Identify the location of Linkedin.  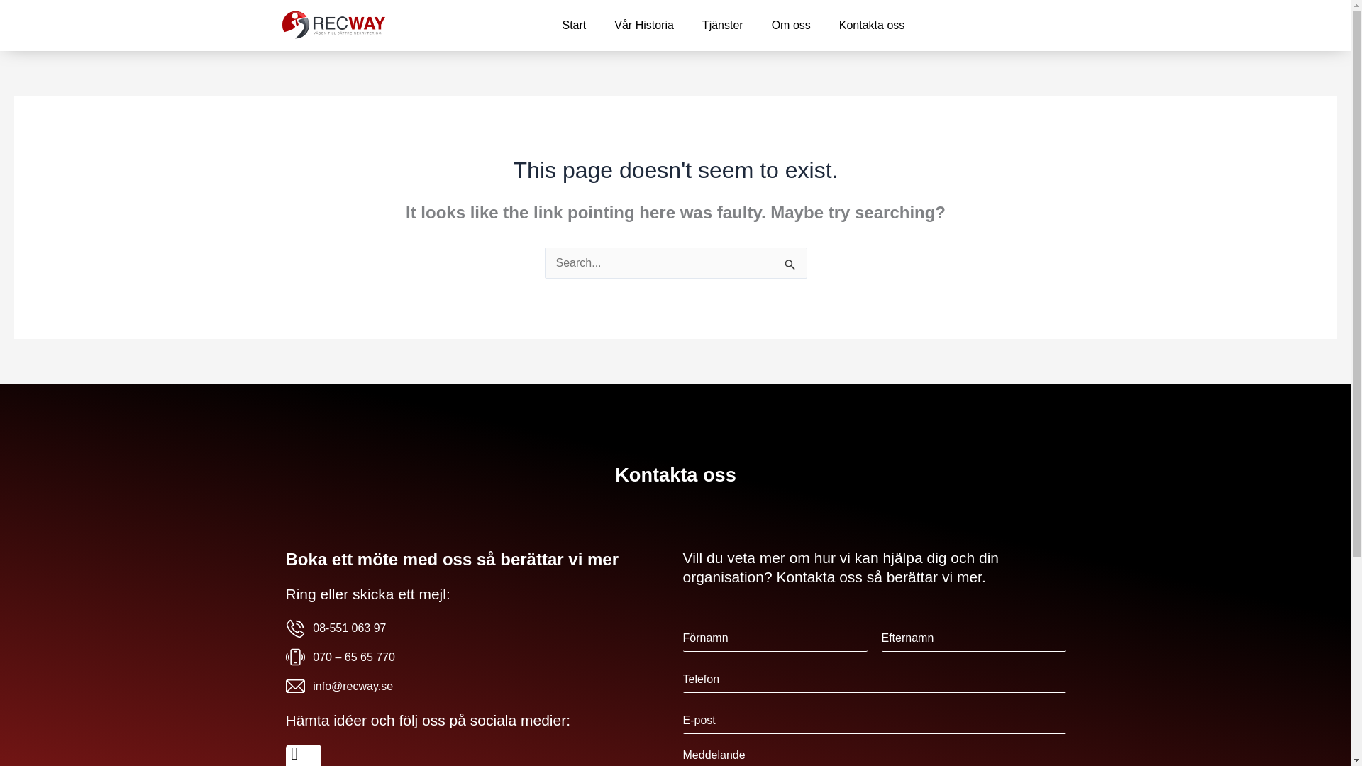
(302, 755).